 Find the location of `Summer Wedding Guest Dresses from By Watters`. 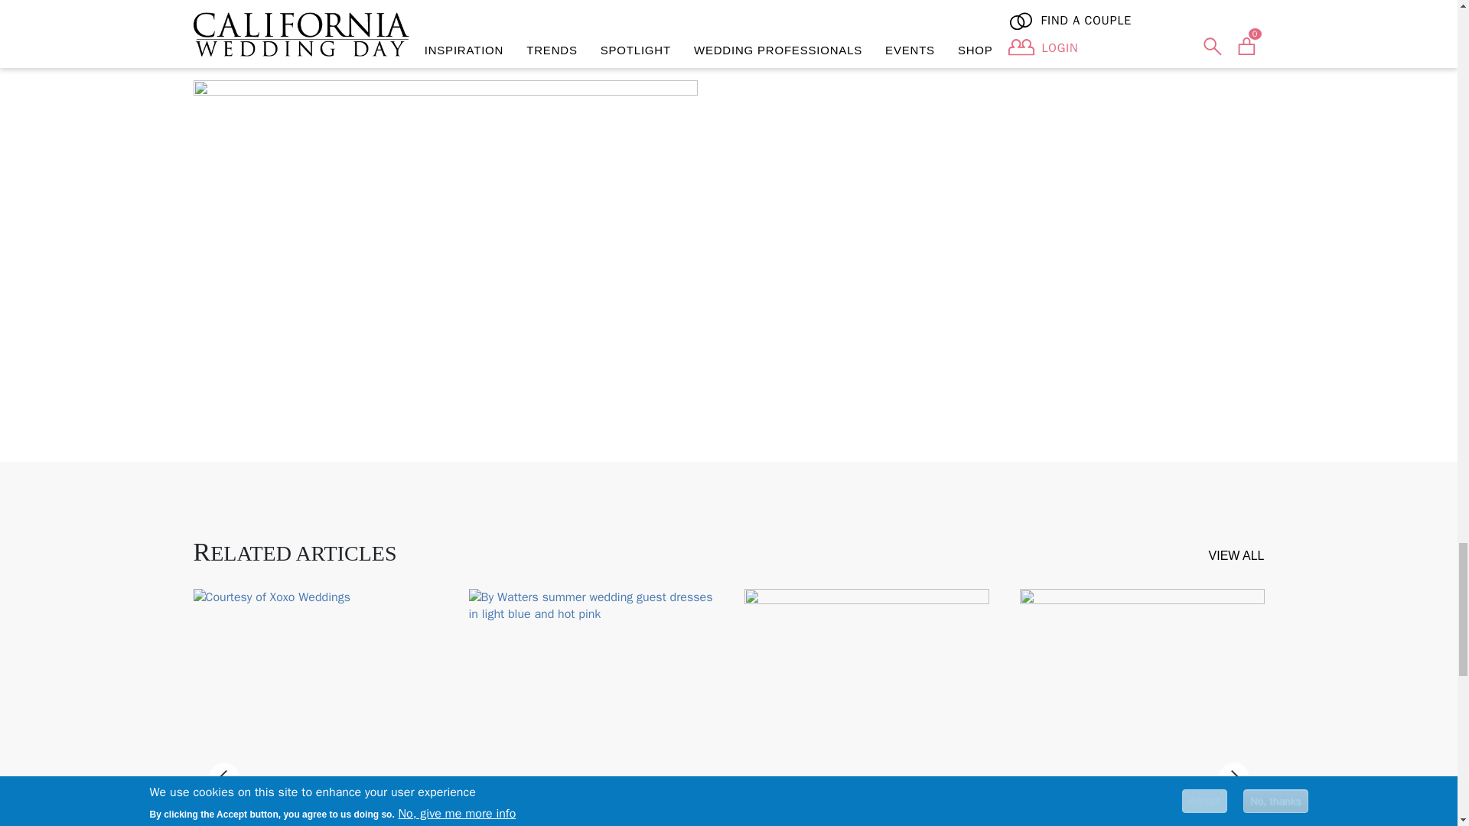

Summer Wedding Guest Dresses from By Watters is located at coordinates (591, 707).